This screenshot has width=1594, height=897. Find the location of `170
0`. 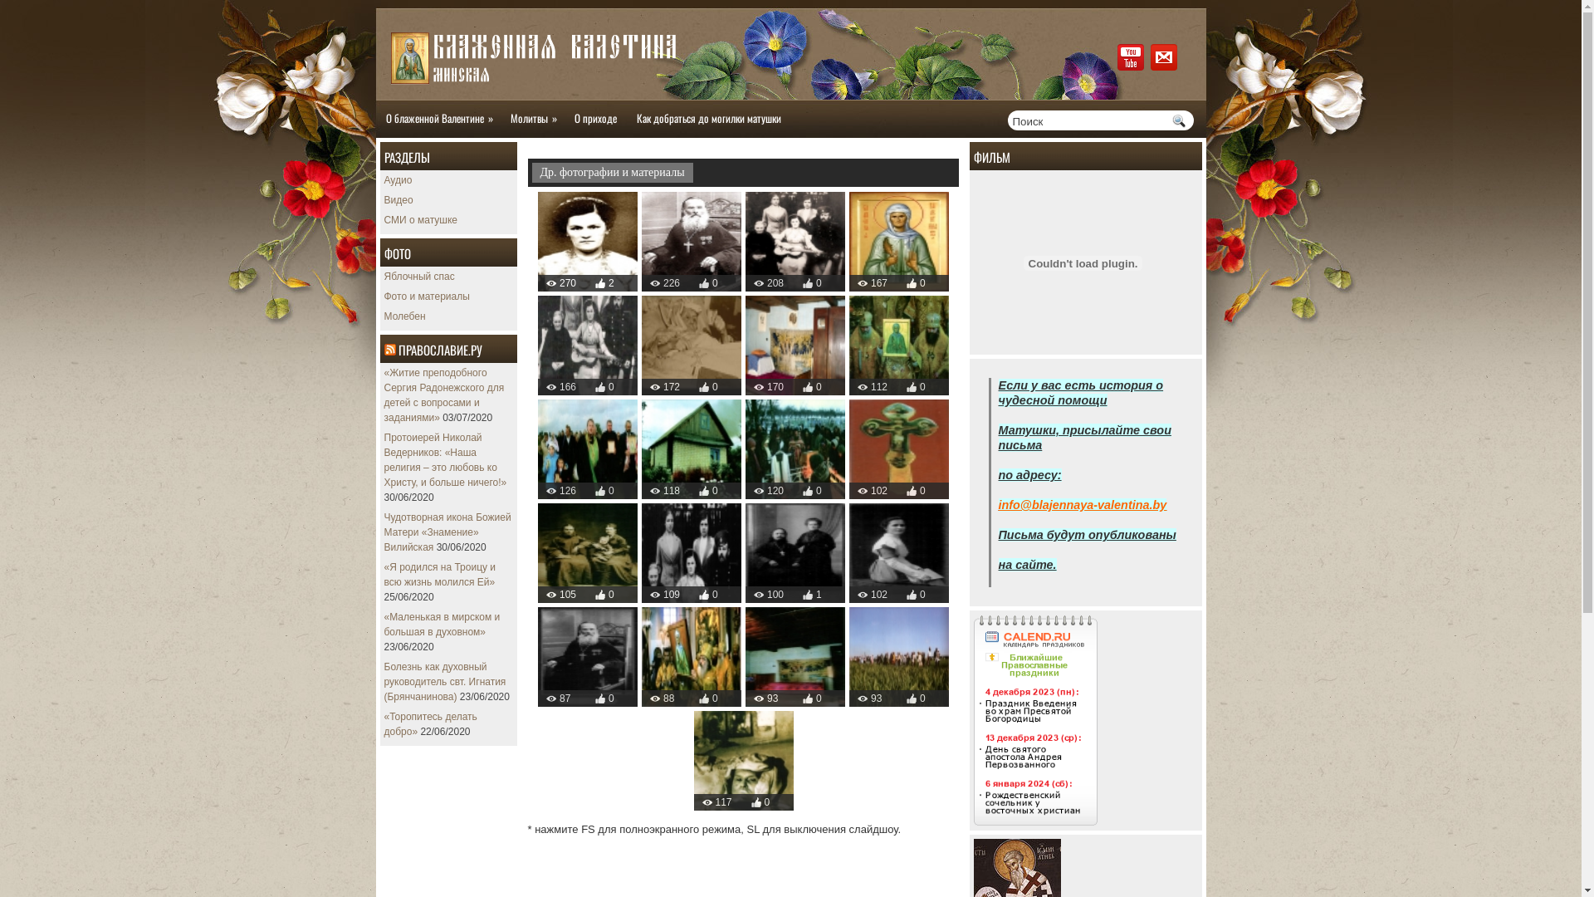

170
0 is located at coordinates (795, 346).